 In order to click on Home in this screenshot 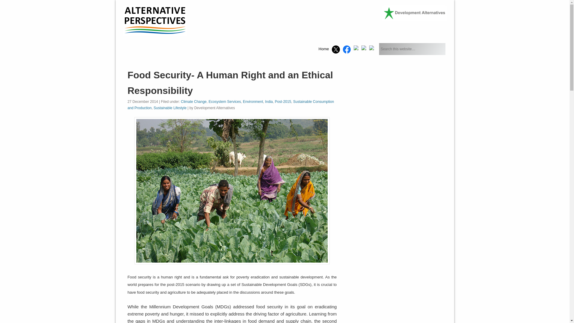, I will do `click(324, 49)`.